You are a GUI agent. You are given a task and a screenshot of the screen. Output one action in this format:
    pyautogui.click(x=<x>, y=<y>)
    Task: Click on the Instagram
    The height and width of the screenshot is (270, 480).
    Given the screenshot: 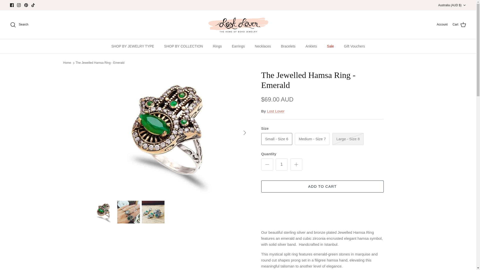 What is the action you would take?
    pyautogui.click(x=19, y=5)
    